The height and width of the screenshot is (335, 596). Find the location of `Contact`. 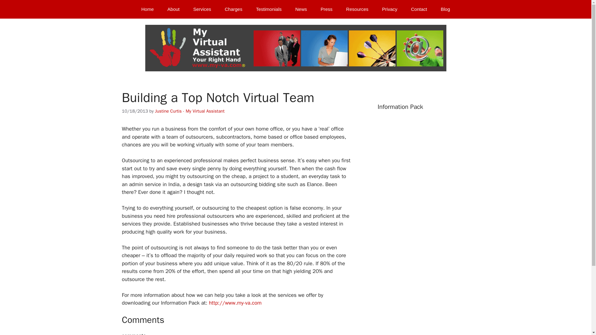

Contact is located at coordinates (419, 9).